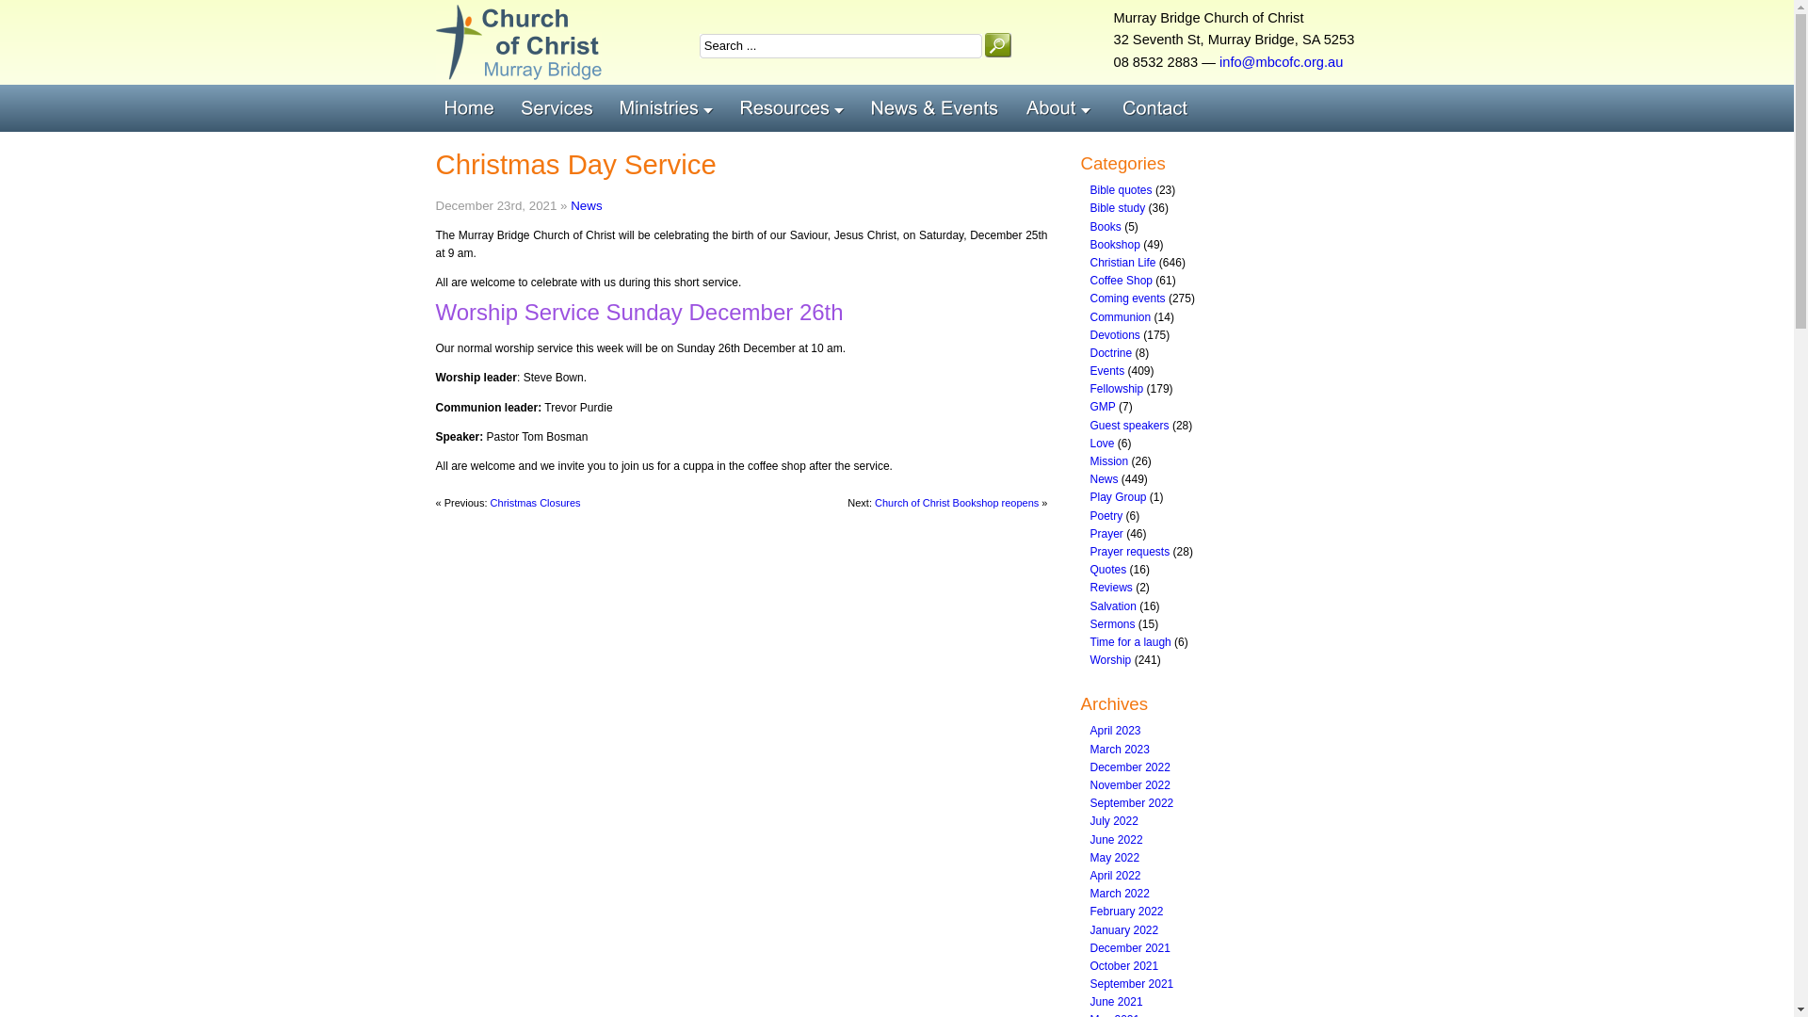 The width and height of the screenshot is (1808, 1017). What do you see at coordinates (1130, 767) in the screenshot?
I see `December 2022` at bounding box center [1130, 767].